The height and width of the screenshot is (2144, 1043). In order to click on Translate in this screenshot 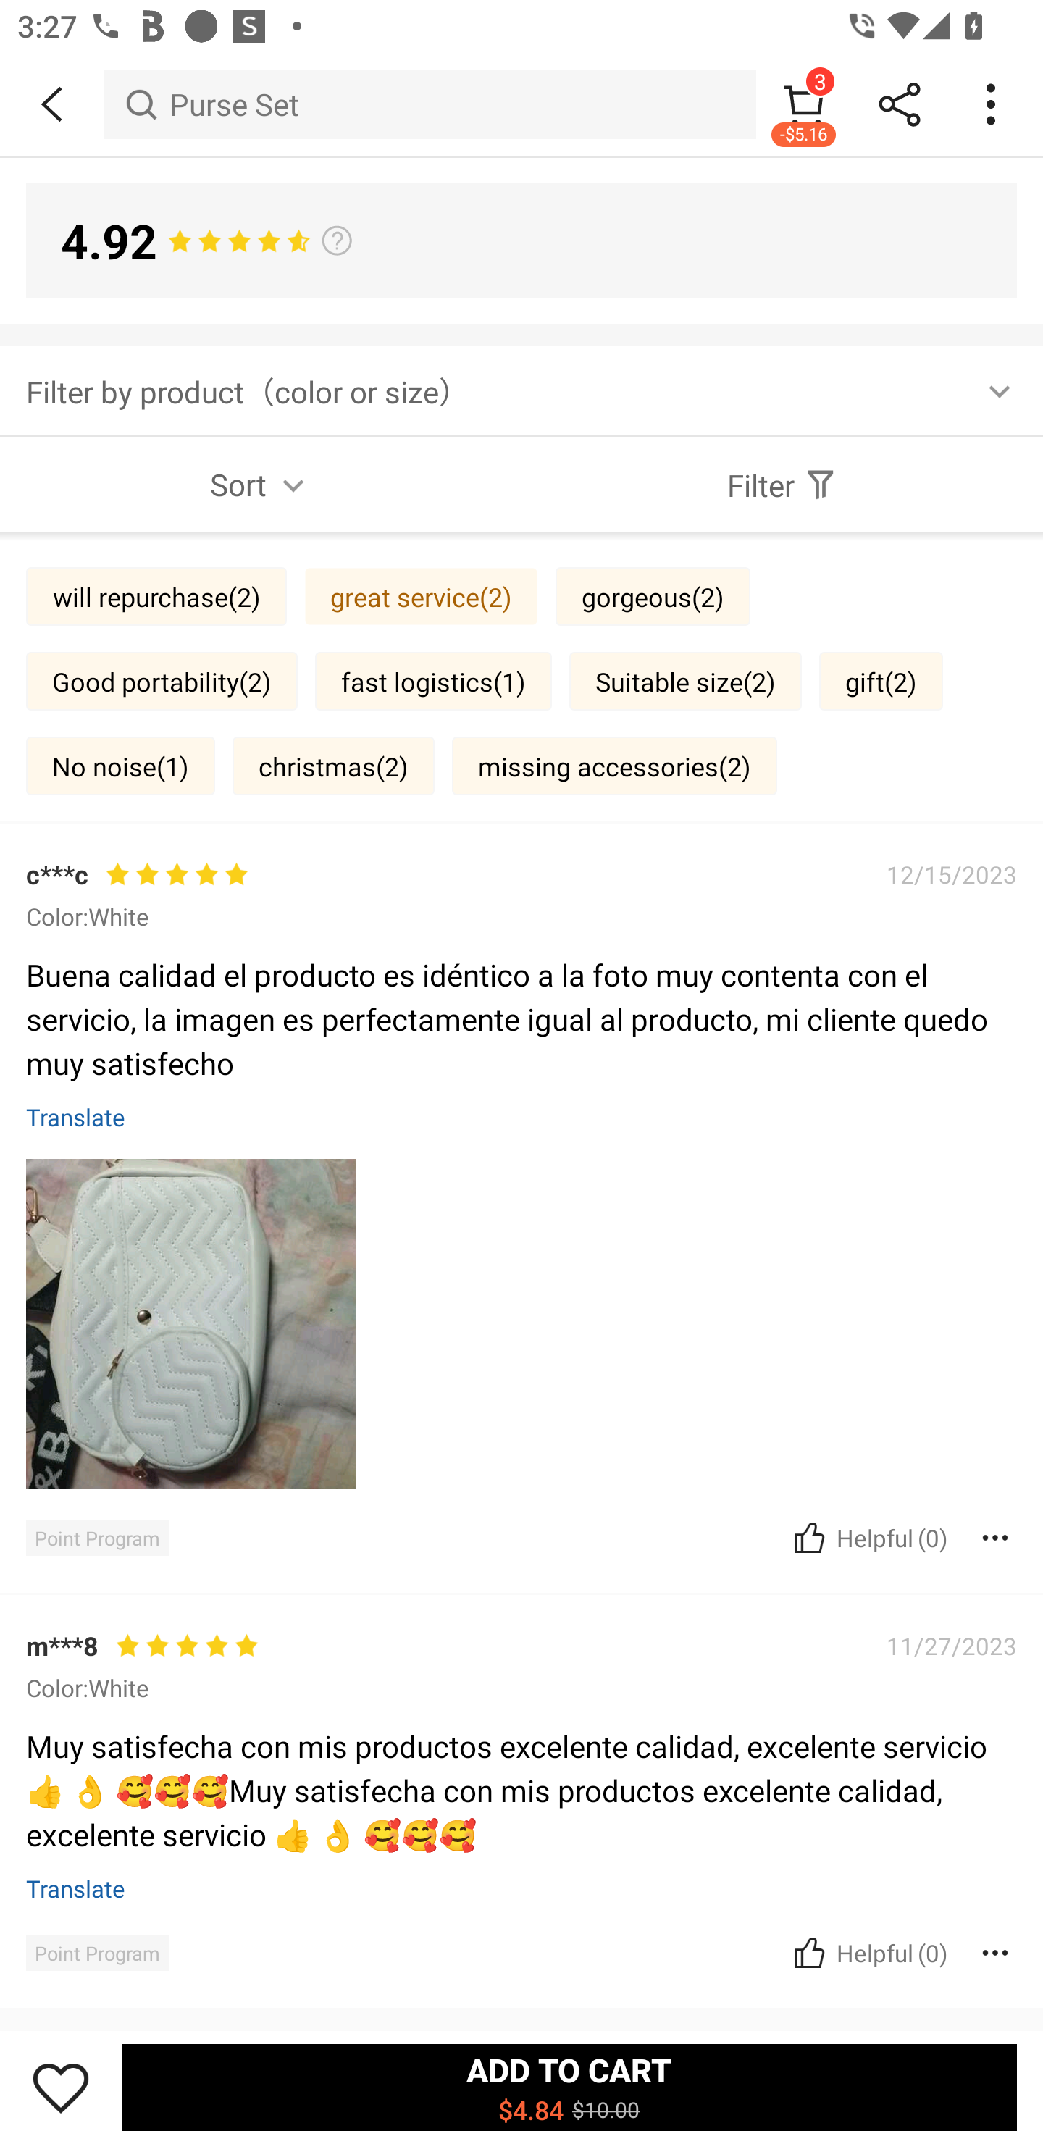, I will do `click(76, 1117)`.